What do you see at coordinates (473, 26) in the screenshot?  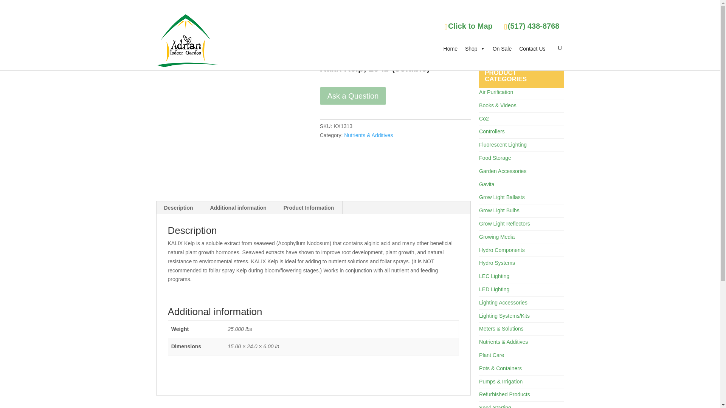 I see `Click to Map` at bounding box center [473, 26].